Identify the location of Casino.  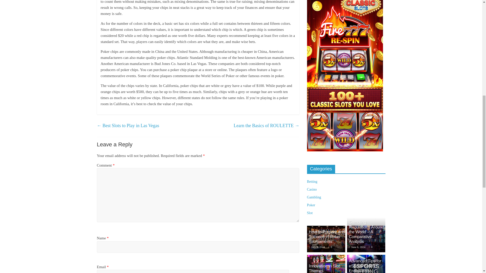
(312, 189).